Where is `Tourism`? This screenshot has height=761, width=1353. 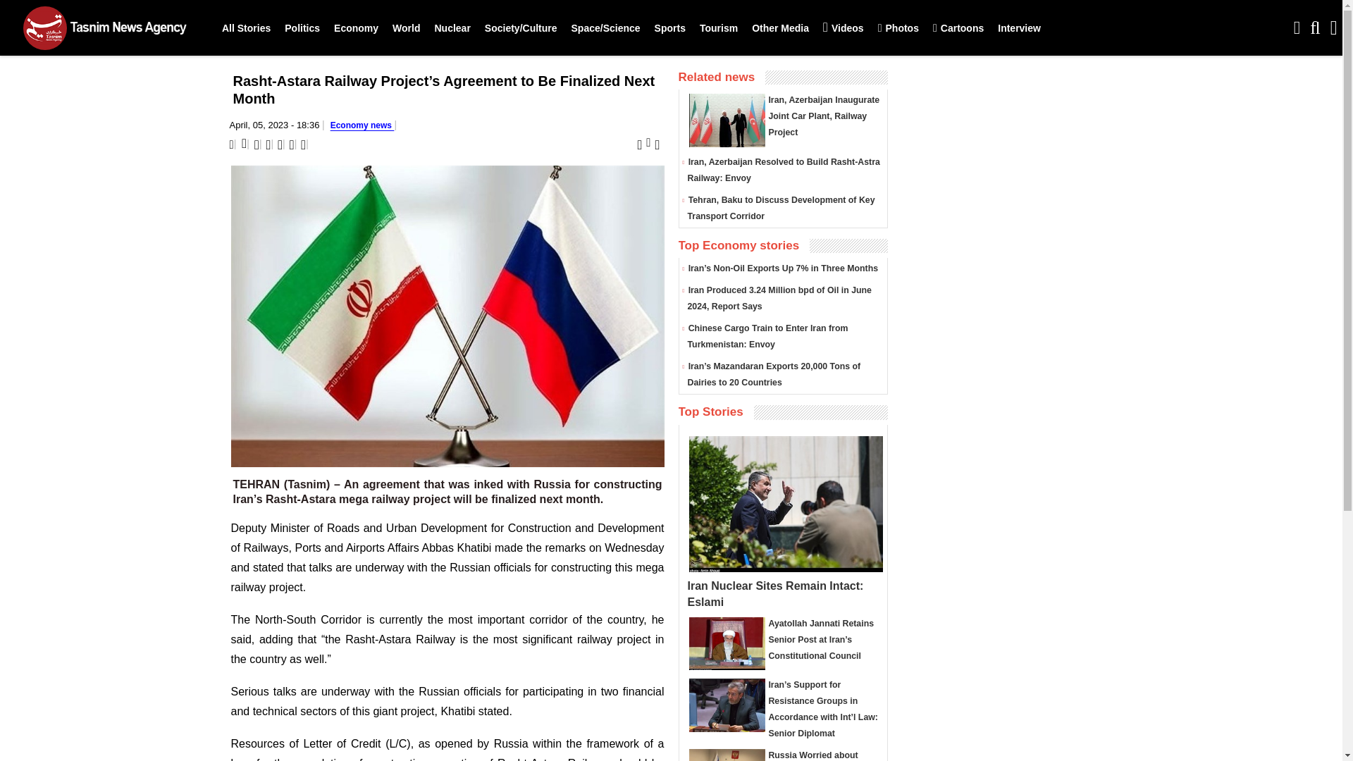 Tourism is located at coordinates (719, 28).